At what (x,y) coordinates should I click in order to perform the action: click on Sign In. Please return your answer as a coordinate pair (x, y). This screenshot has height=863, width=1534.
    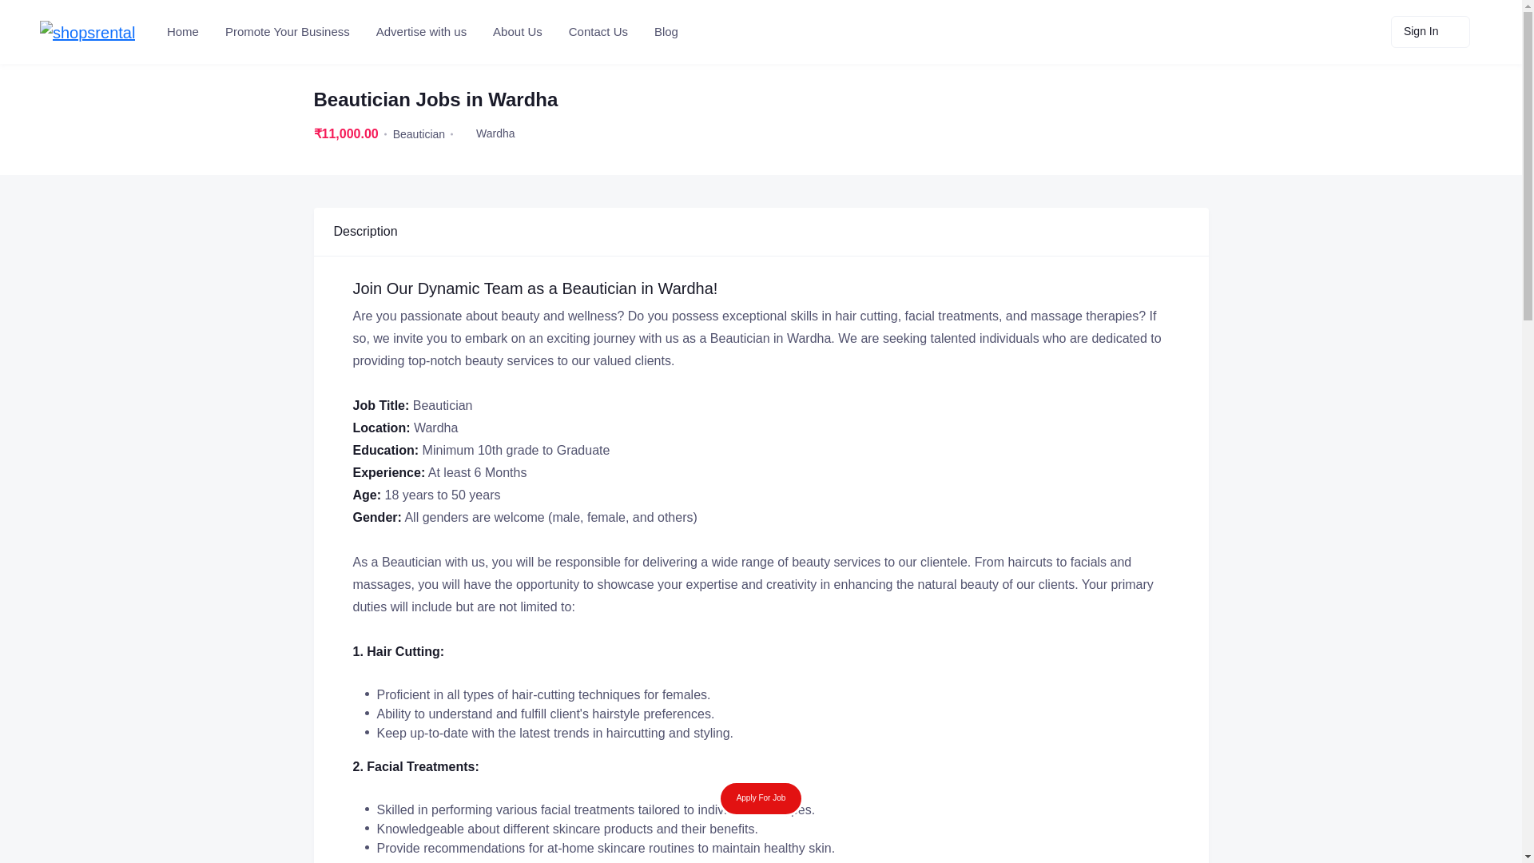
    Looking at the image, I should click on (1430, 32).